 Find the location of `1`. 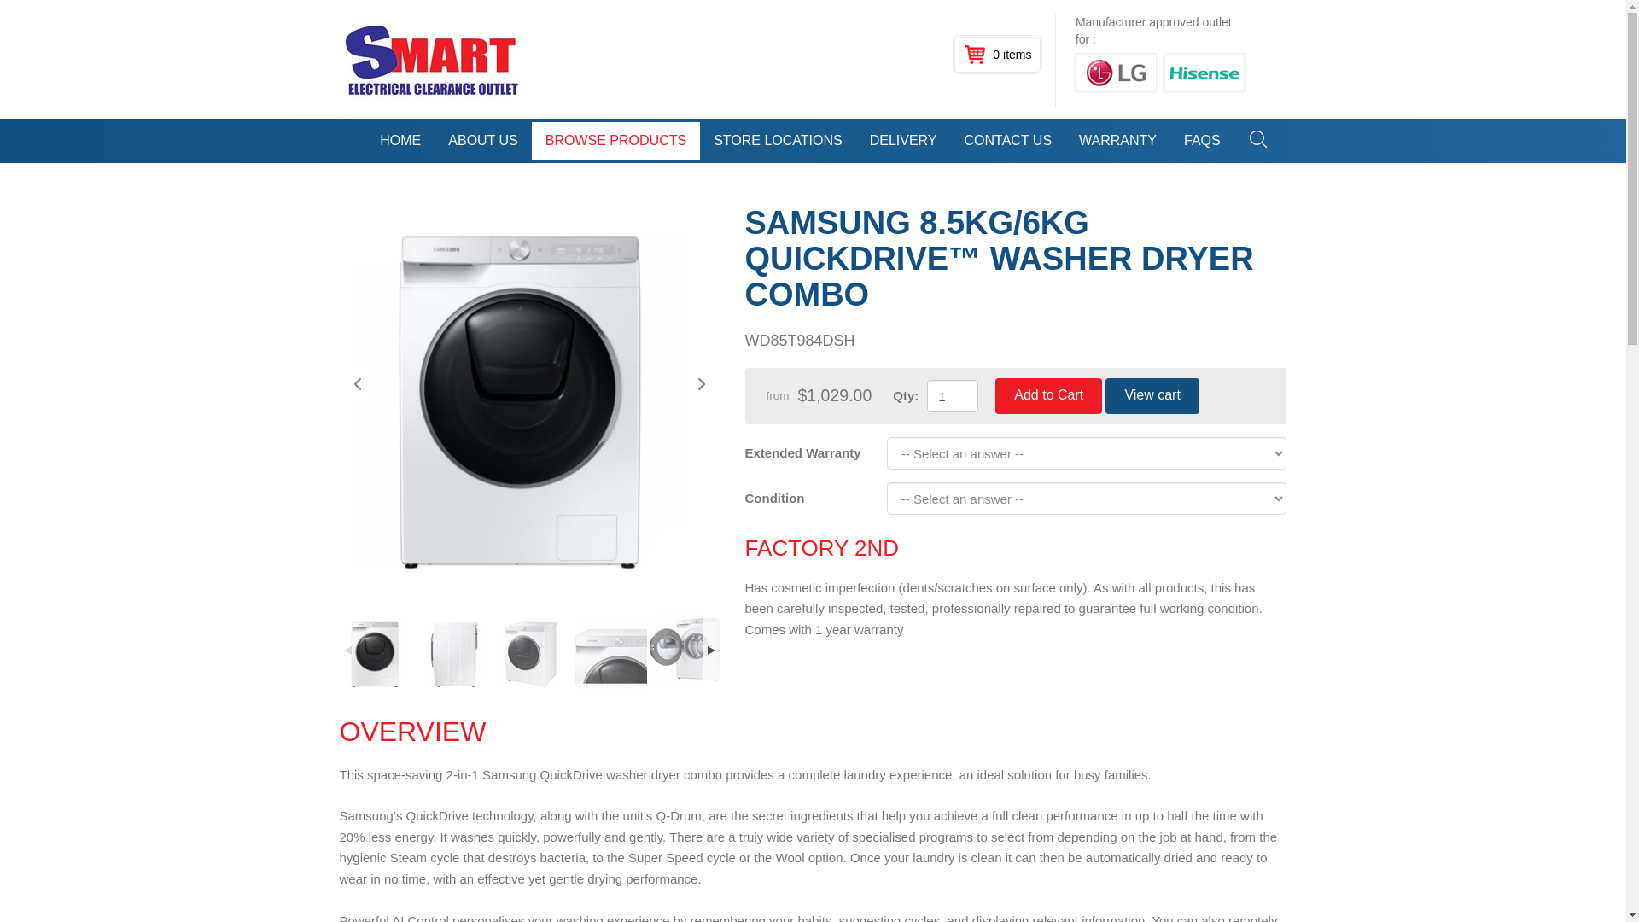

1 is located at coordinates (953, 395).